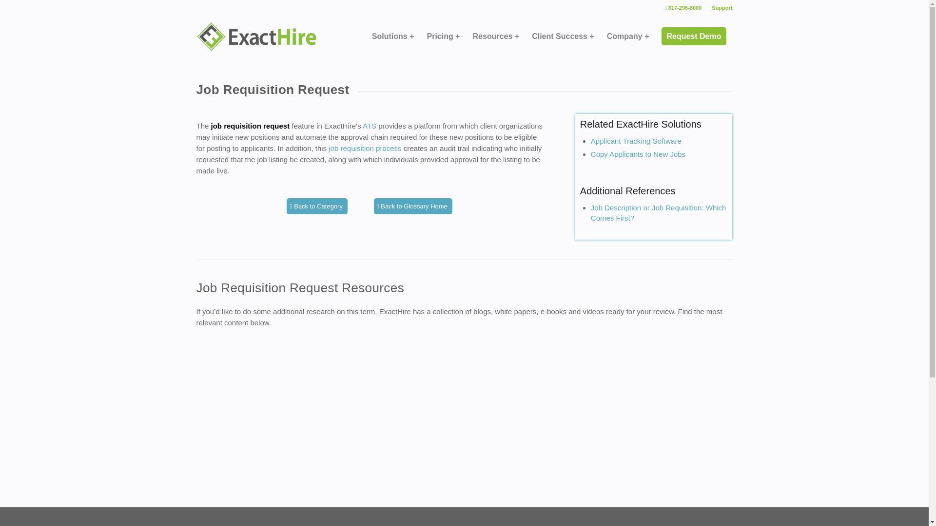  Describe the element at coordinates (370, 126) in the screenshot. I see `ATS` at that location.